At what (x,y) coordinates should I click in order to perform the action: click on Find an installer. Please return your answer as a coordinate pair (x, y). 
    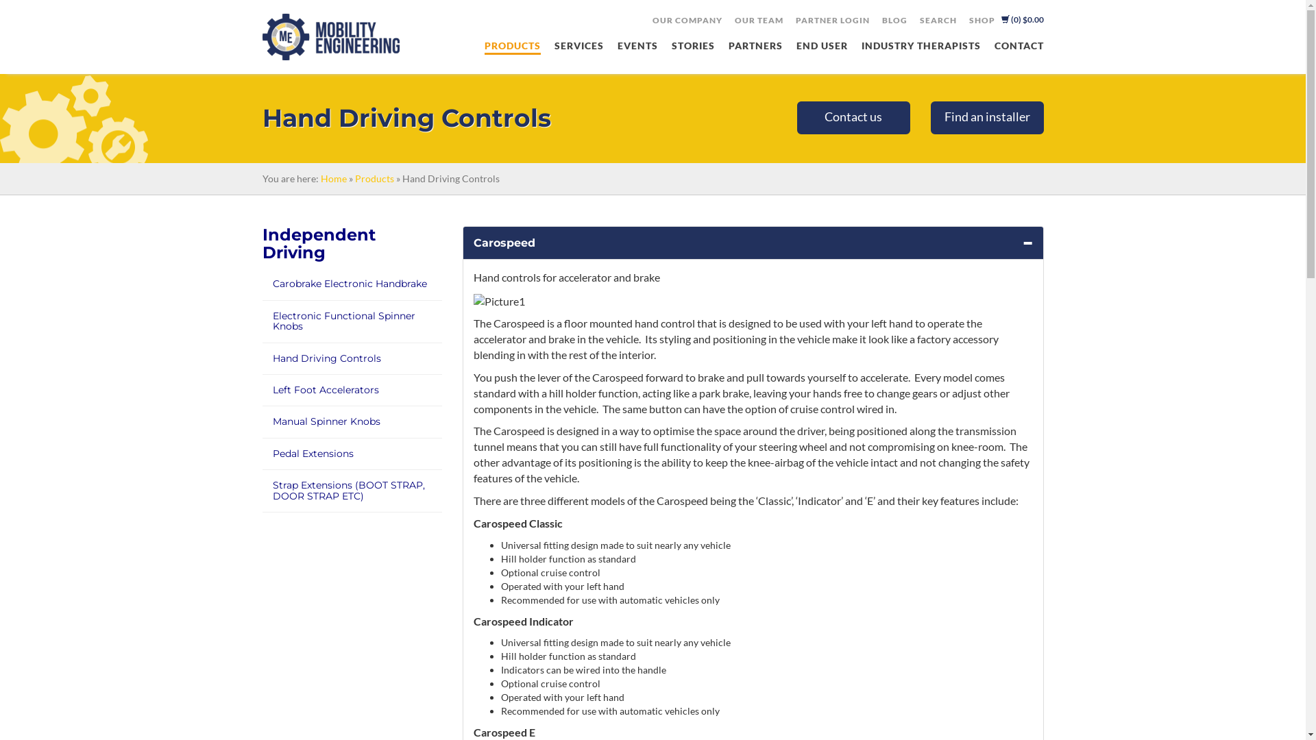
    Looking at the image, I should click on (987, 118).